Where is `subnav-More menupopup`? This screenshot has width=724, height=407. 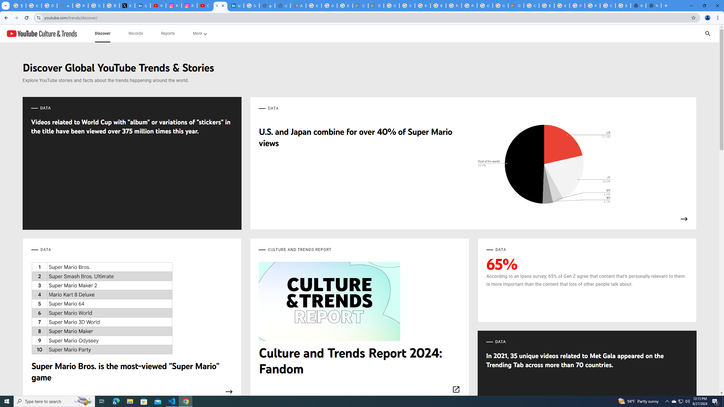 subnav-More menupopup is located at coordinates (200, 33).